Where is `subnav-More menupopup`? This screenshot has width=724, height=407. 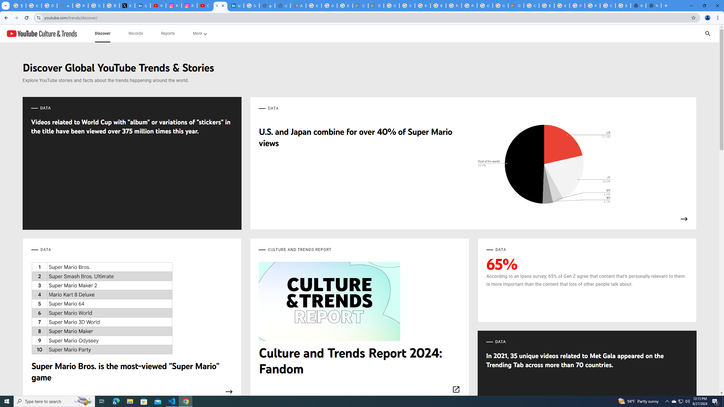 subnav-More menupopup is located at coordinates (200, 33).